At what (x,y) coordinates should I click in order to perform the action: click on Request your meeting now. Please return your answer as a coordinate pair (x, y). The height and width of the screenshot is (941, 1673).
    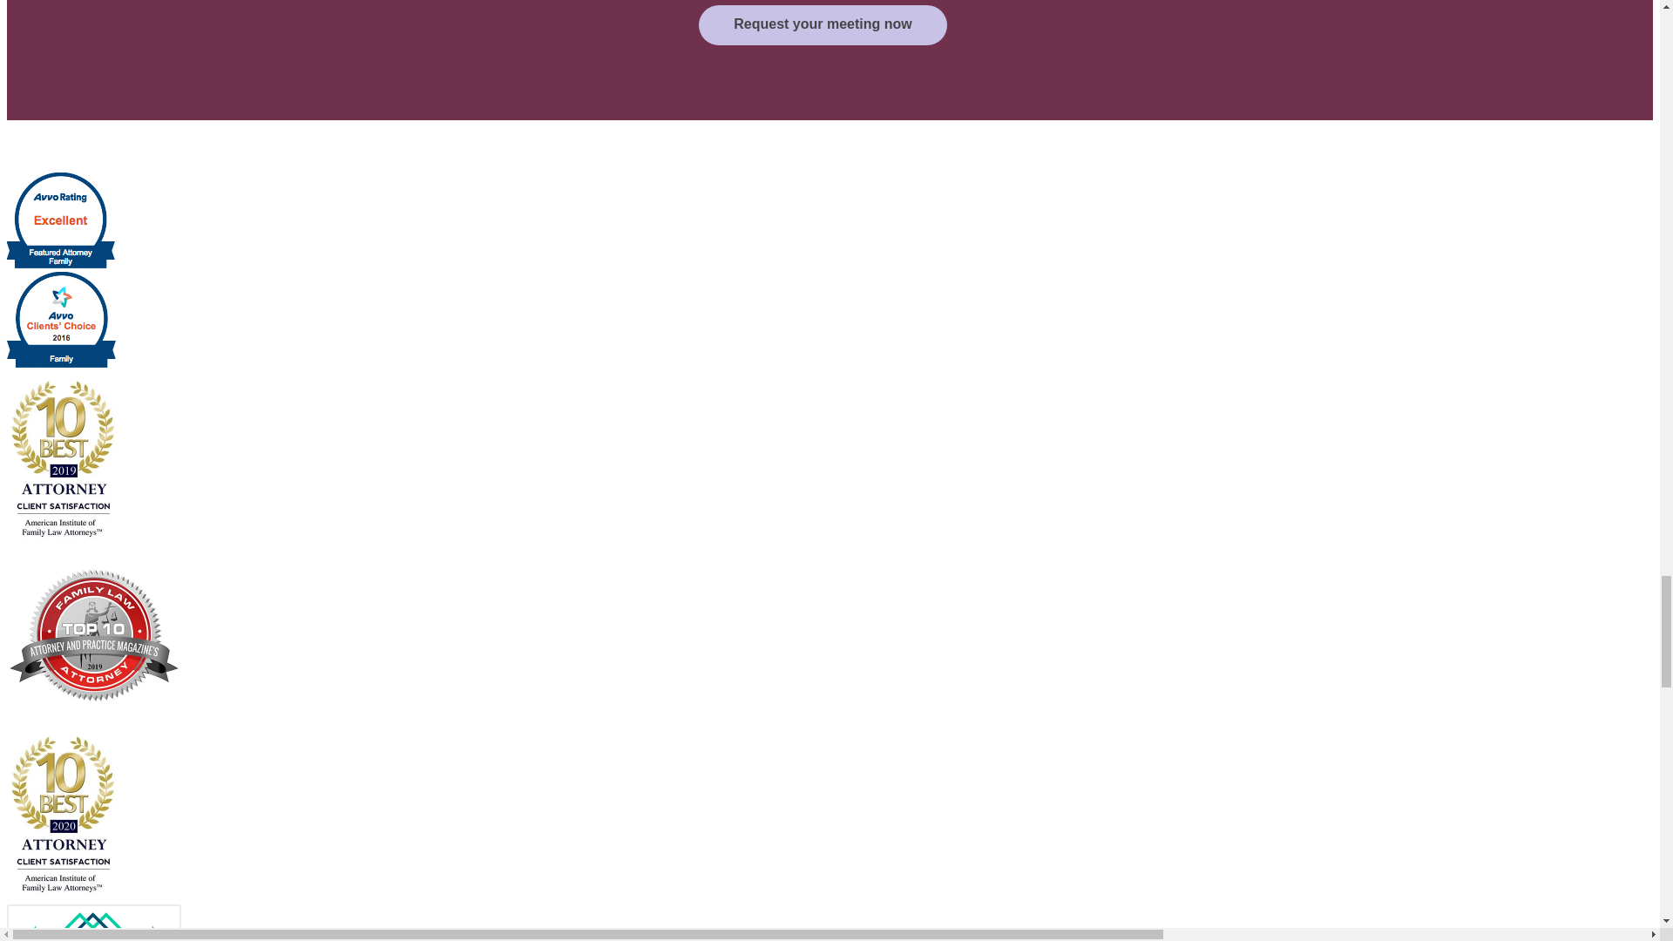
    Looking at the image, I should click on (823, 24).